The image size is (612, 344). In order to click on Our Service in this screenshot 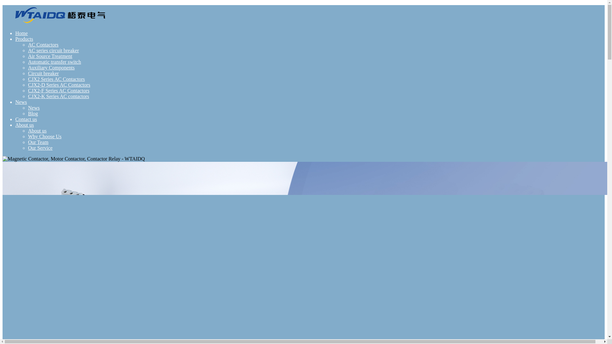, I will do `click(40, 148)`.